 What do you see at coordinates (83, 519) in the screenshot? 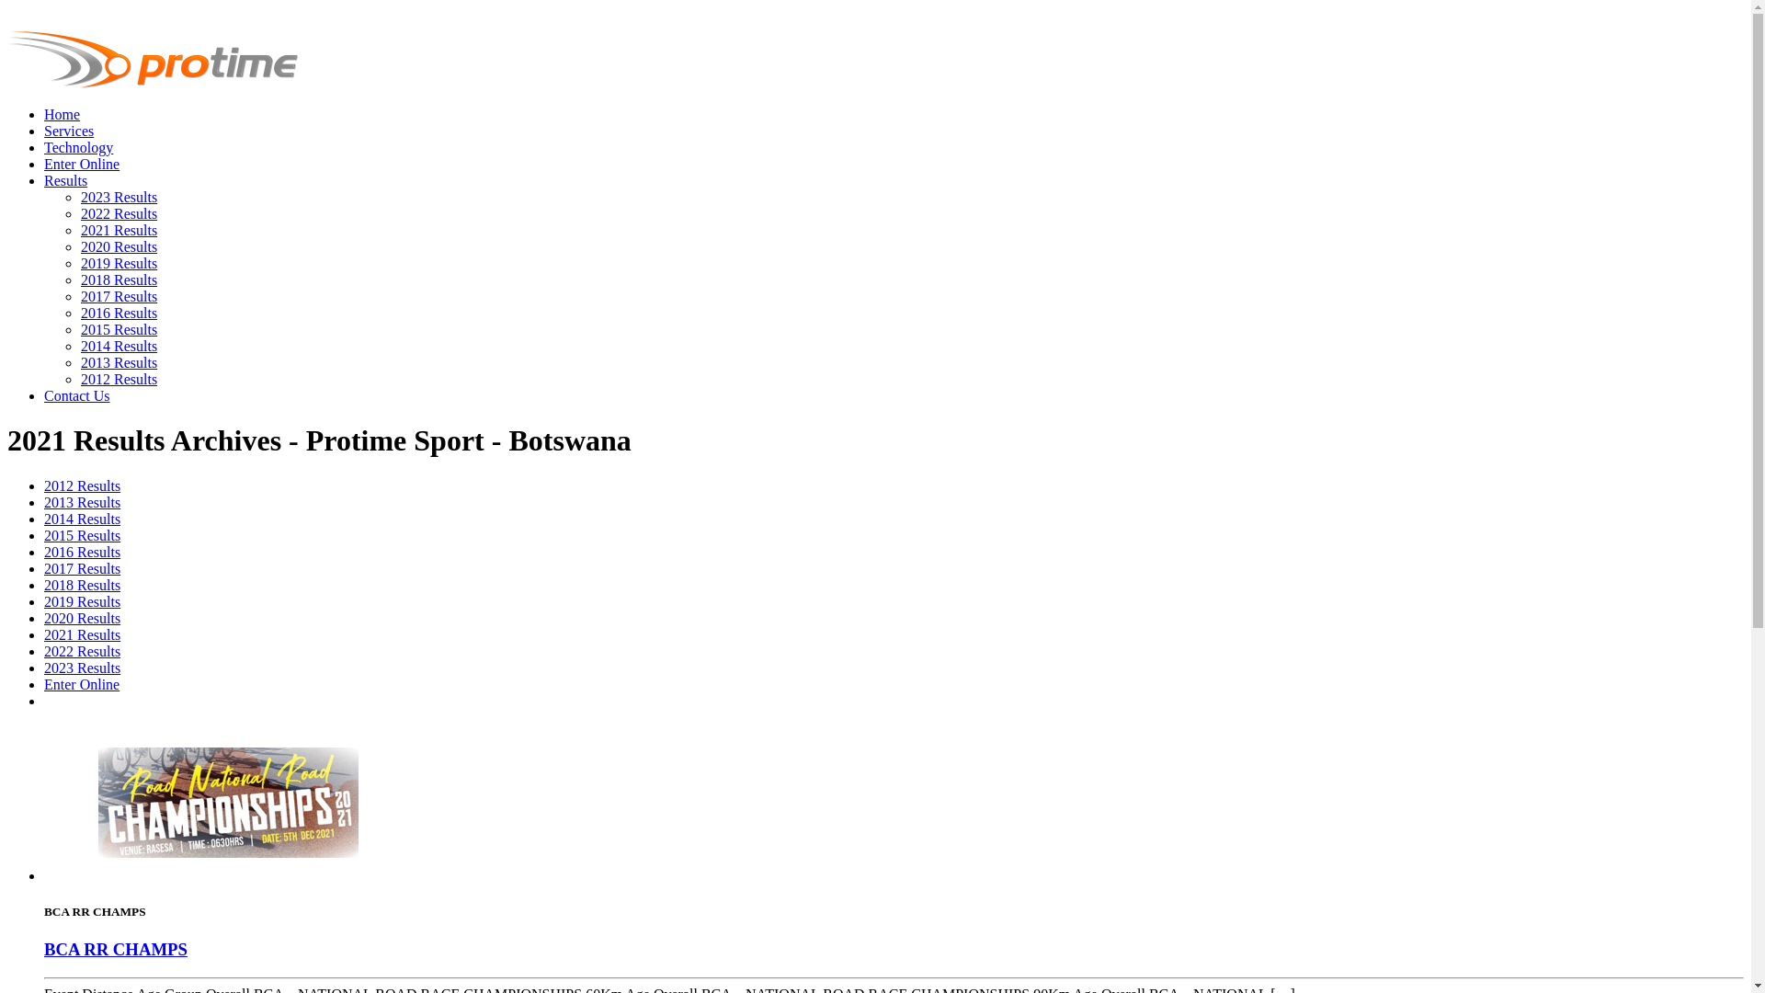
I see `2014 Results` at bounding box center [83, 519].